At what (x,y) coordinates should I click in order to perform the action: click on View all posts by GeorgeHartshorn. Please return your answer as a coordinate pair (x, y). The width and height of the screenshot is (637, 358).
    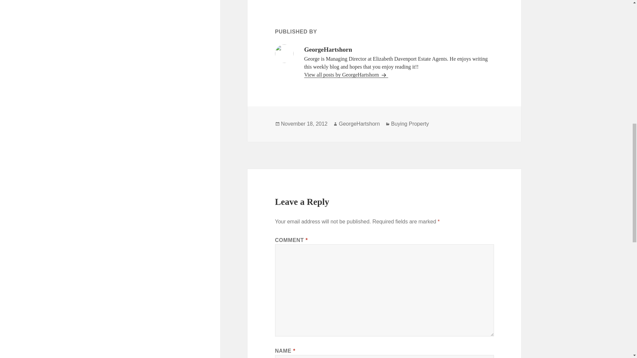
    Looking at the image, I should click on (346, 75).